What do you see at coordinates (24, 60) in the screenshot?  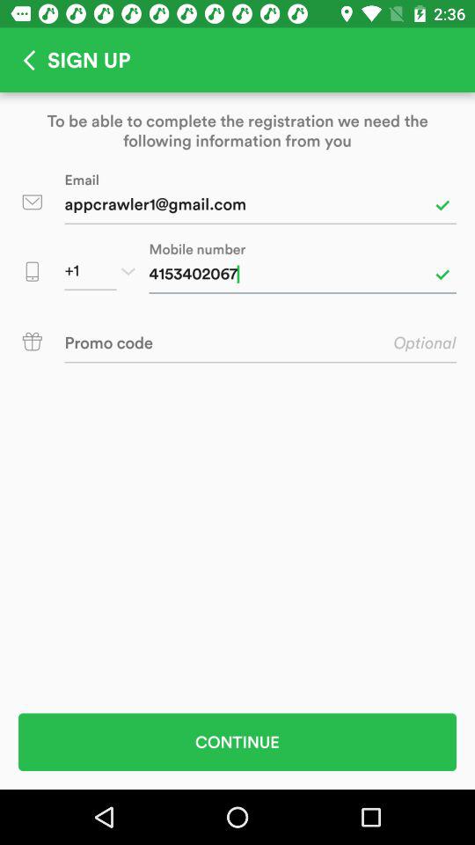 I see `go back` at bounding box center [24, 60].